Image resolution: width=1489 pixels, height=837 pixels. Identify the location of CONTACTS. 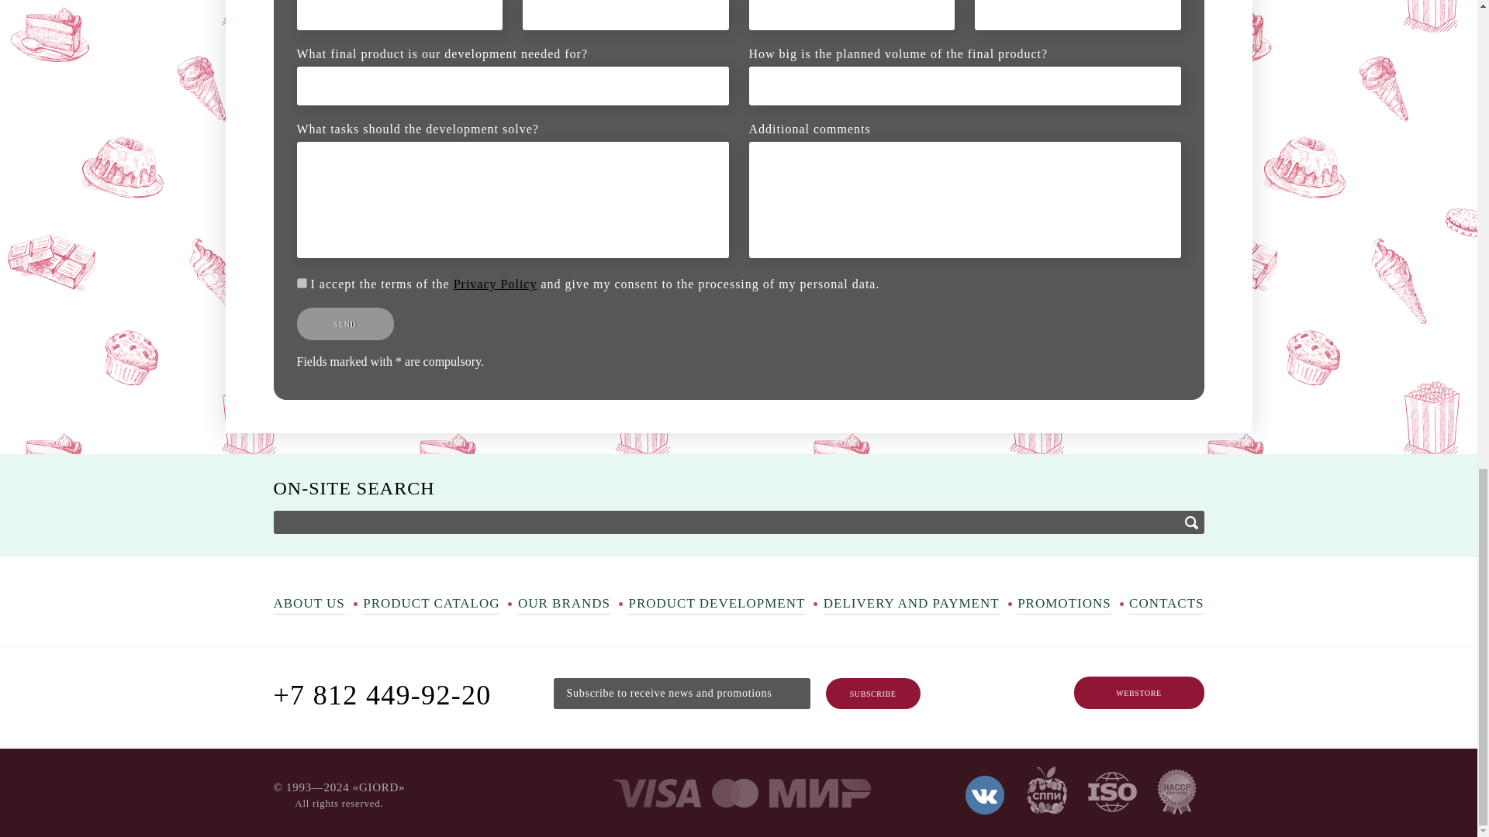
(1166, 604).